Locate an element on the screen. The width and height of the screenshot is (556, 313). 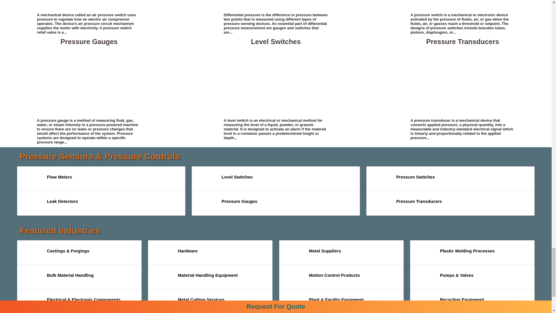
Differential Pressure Switch is located at coordinates (276, 5).